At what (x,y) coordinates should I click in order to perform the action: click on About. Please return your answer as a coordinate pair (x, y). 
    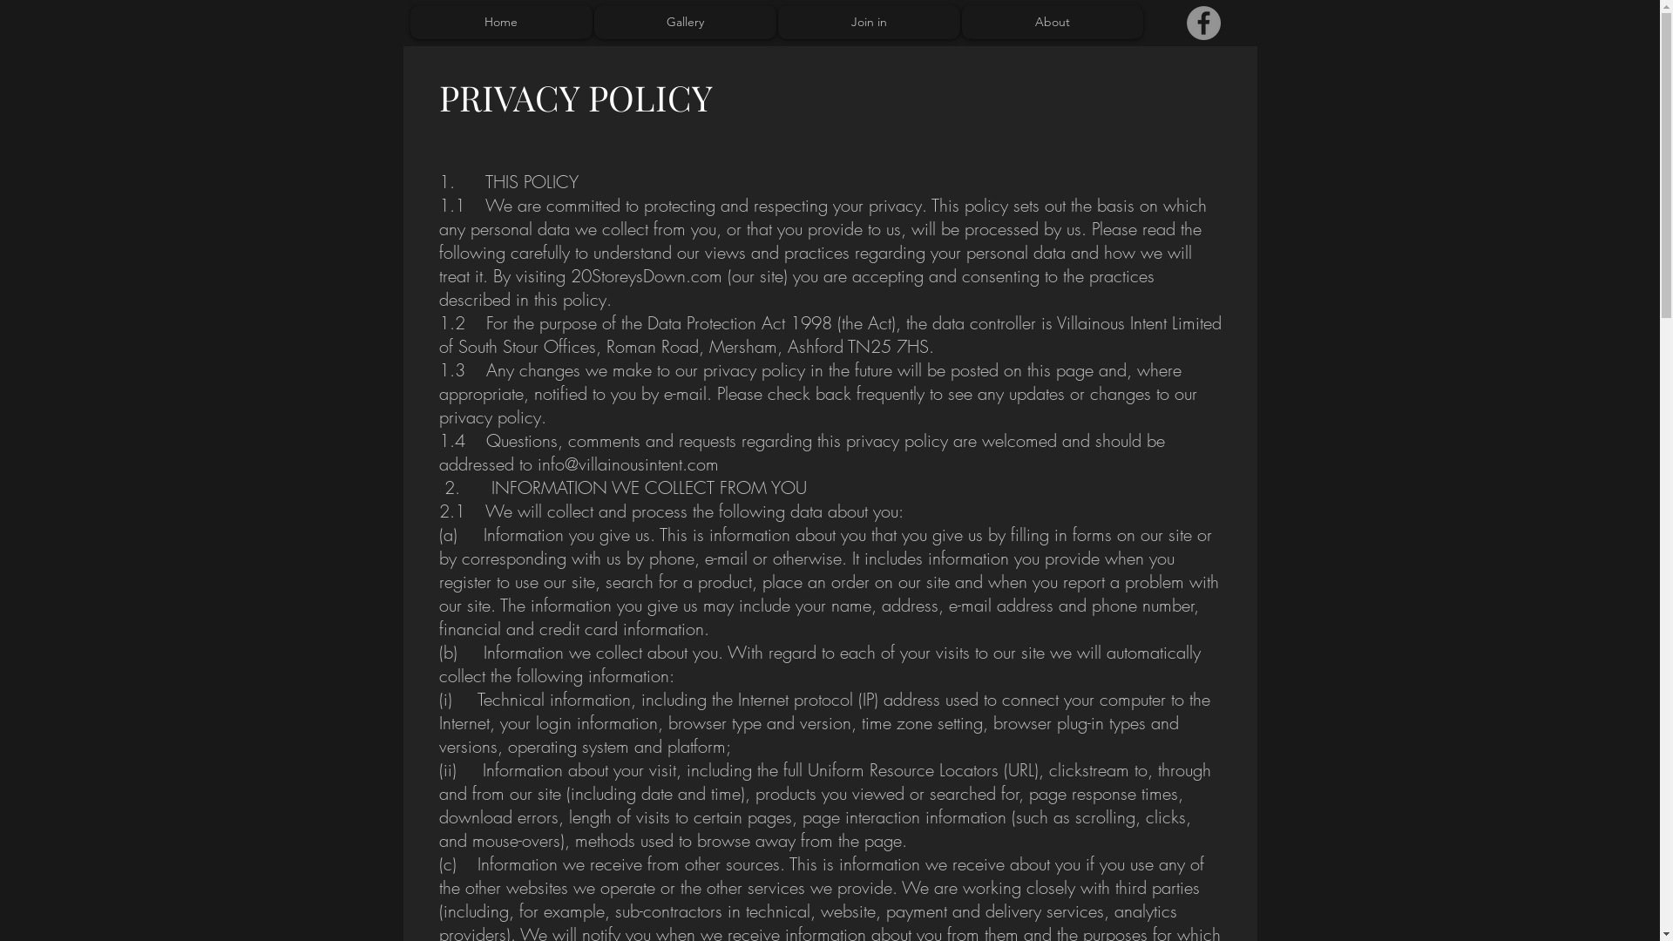
    Looking at the image, I should click on (1053, 23).